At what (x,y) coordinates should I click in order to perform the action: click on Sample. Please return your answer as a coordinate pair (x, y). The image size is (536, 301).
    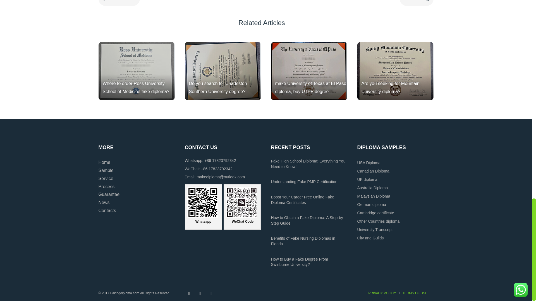
    Looking at the image, I should click on (106, 170).